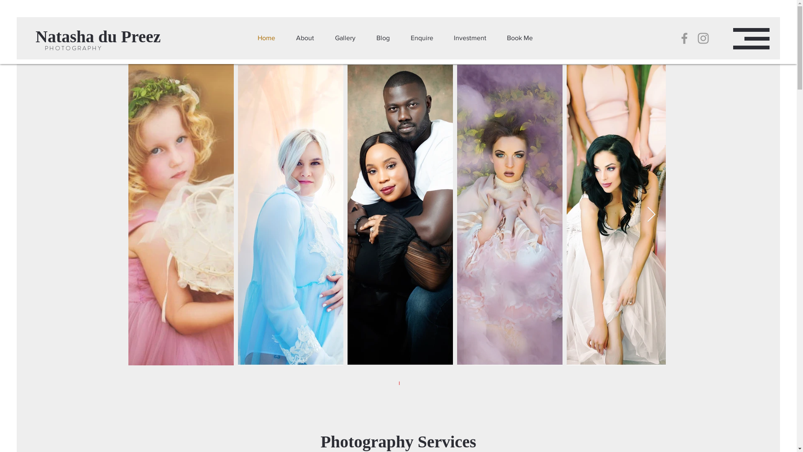 This screenshot has width=803, height=452. What do you see at coordinates (383, 38) in the screenshot?
I see `Blog` at bounding box center [383, 38].